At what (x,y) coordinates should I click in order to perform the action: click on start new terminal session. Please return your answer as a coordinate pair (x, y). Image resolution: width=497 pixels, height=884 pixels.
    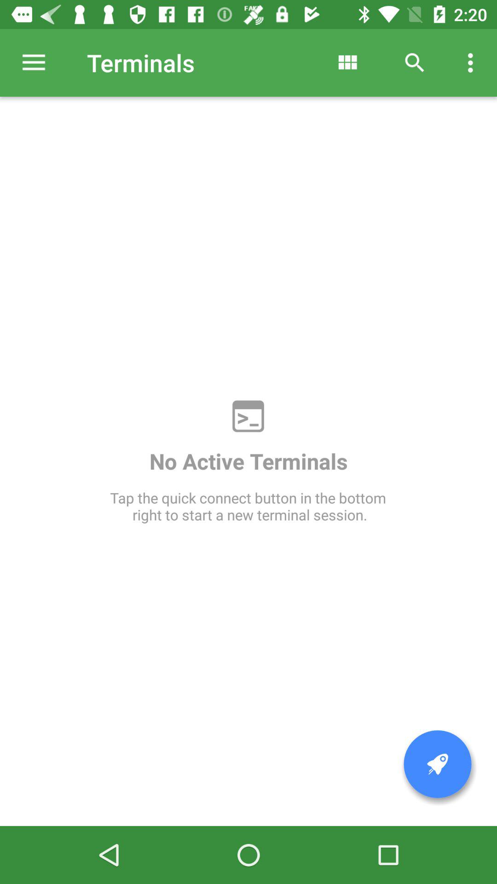
    Looking at the image, I should click on (438, 764).